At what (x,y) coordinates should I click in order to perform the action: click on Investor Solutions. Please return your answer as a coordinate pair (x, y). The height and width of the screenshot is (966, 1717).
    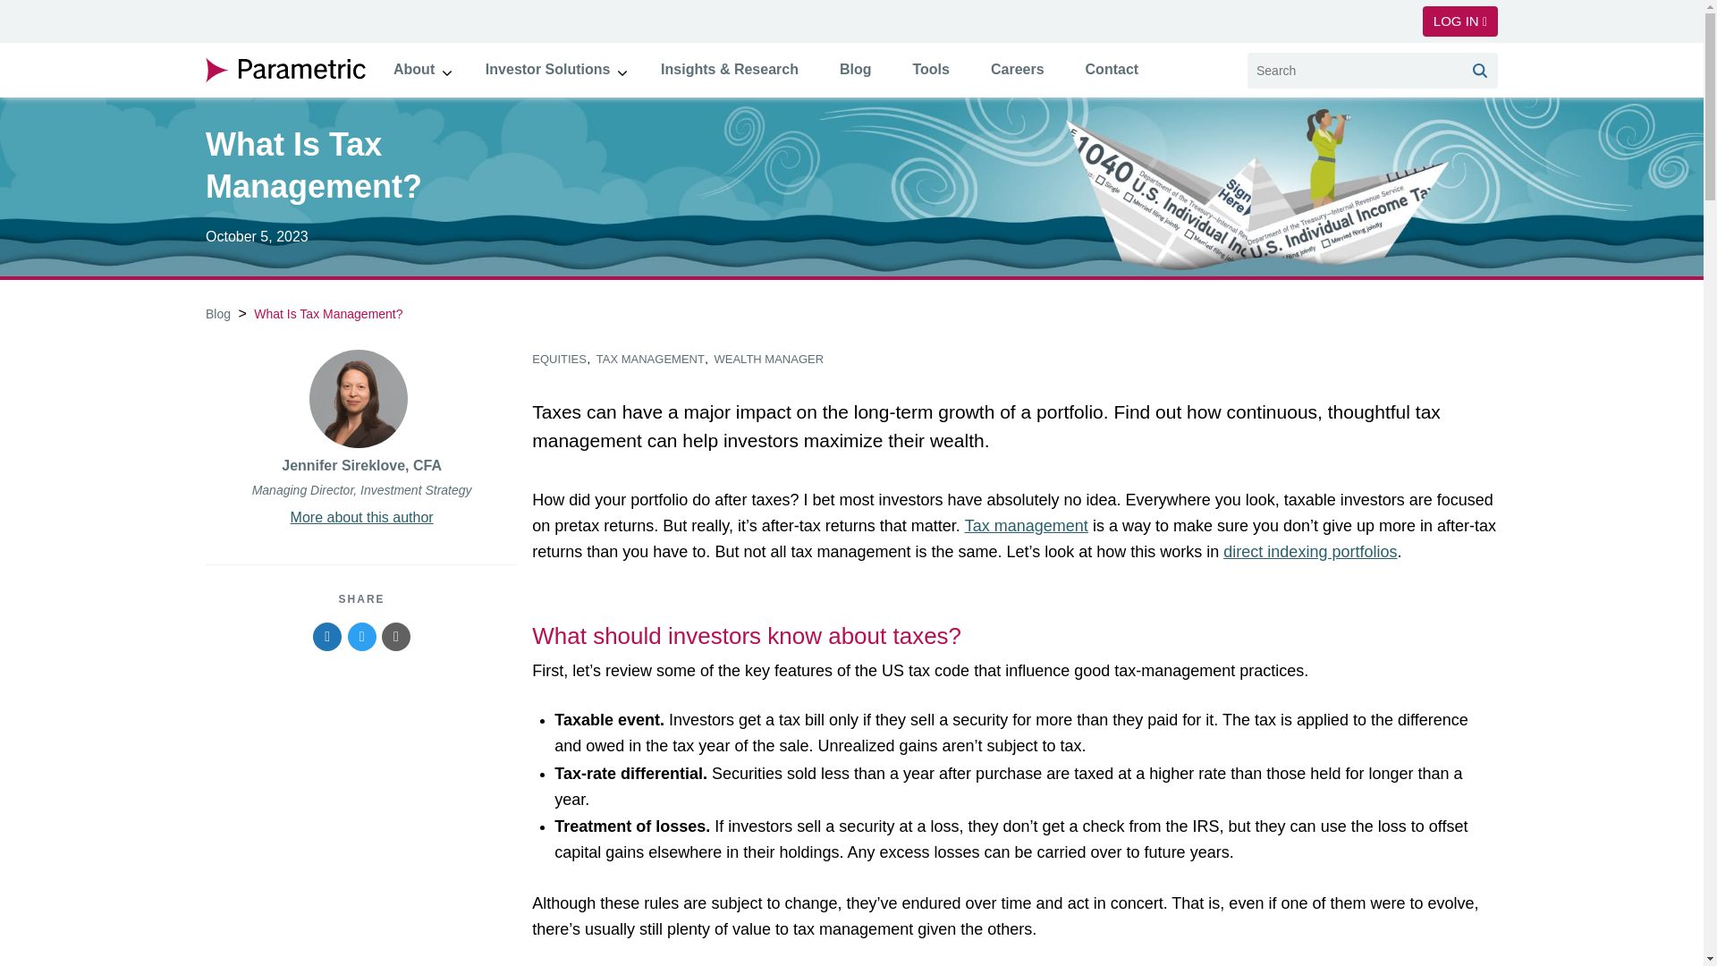
    Looking at the image, I should click on (548, 69).